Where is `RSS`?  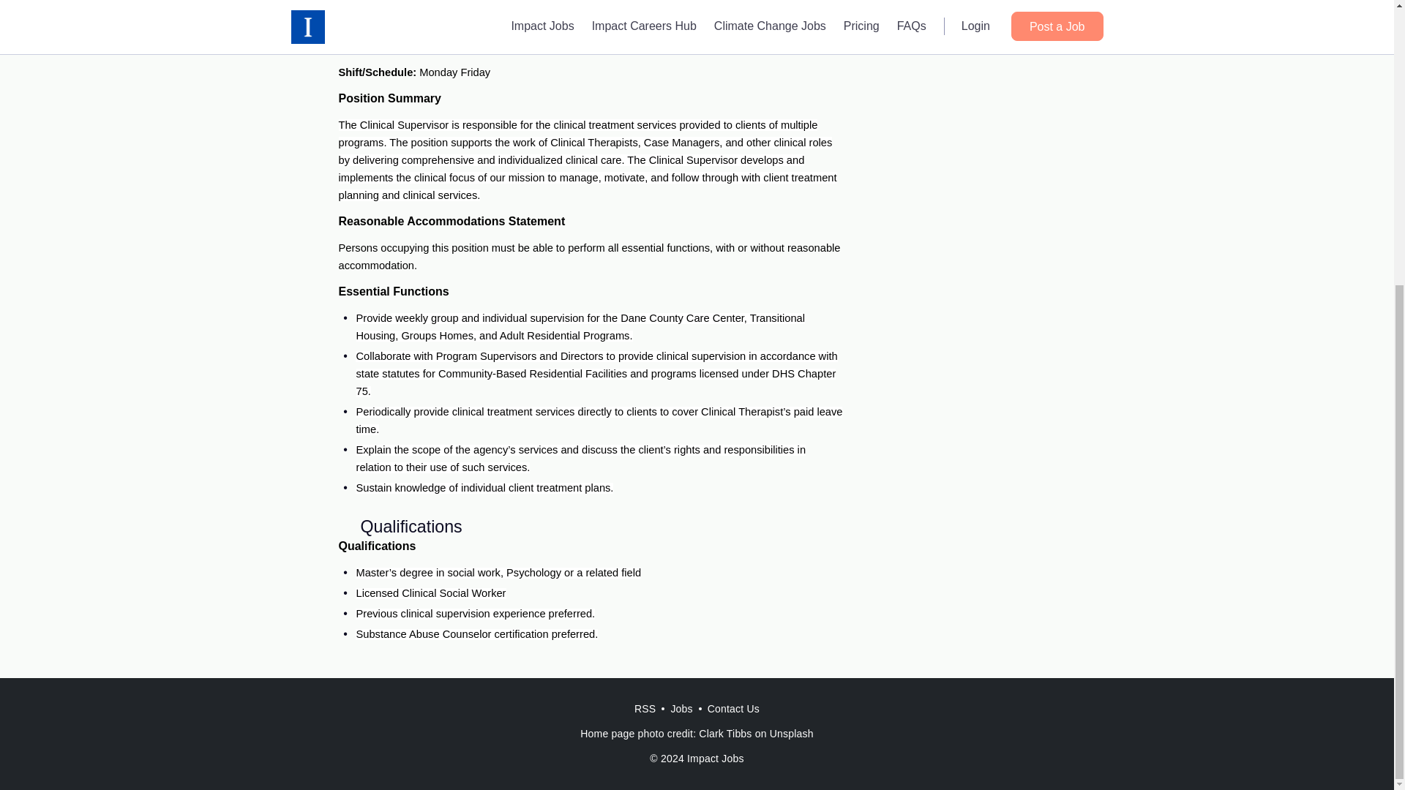
RSS is located at coordinates (645, 709).